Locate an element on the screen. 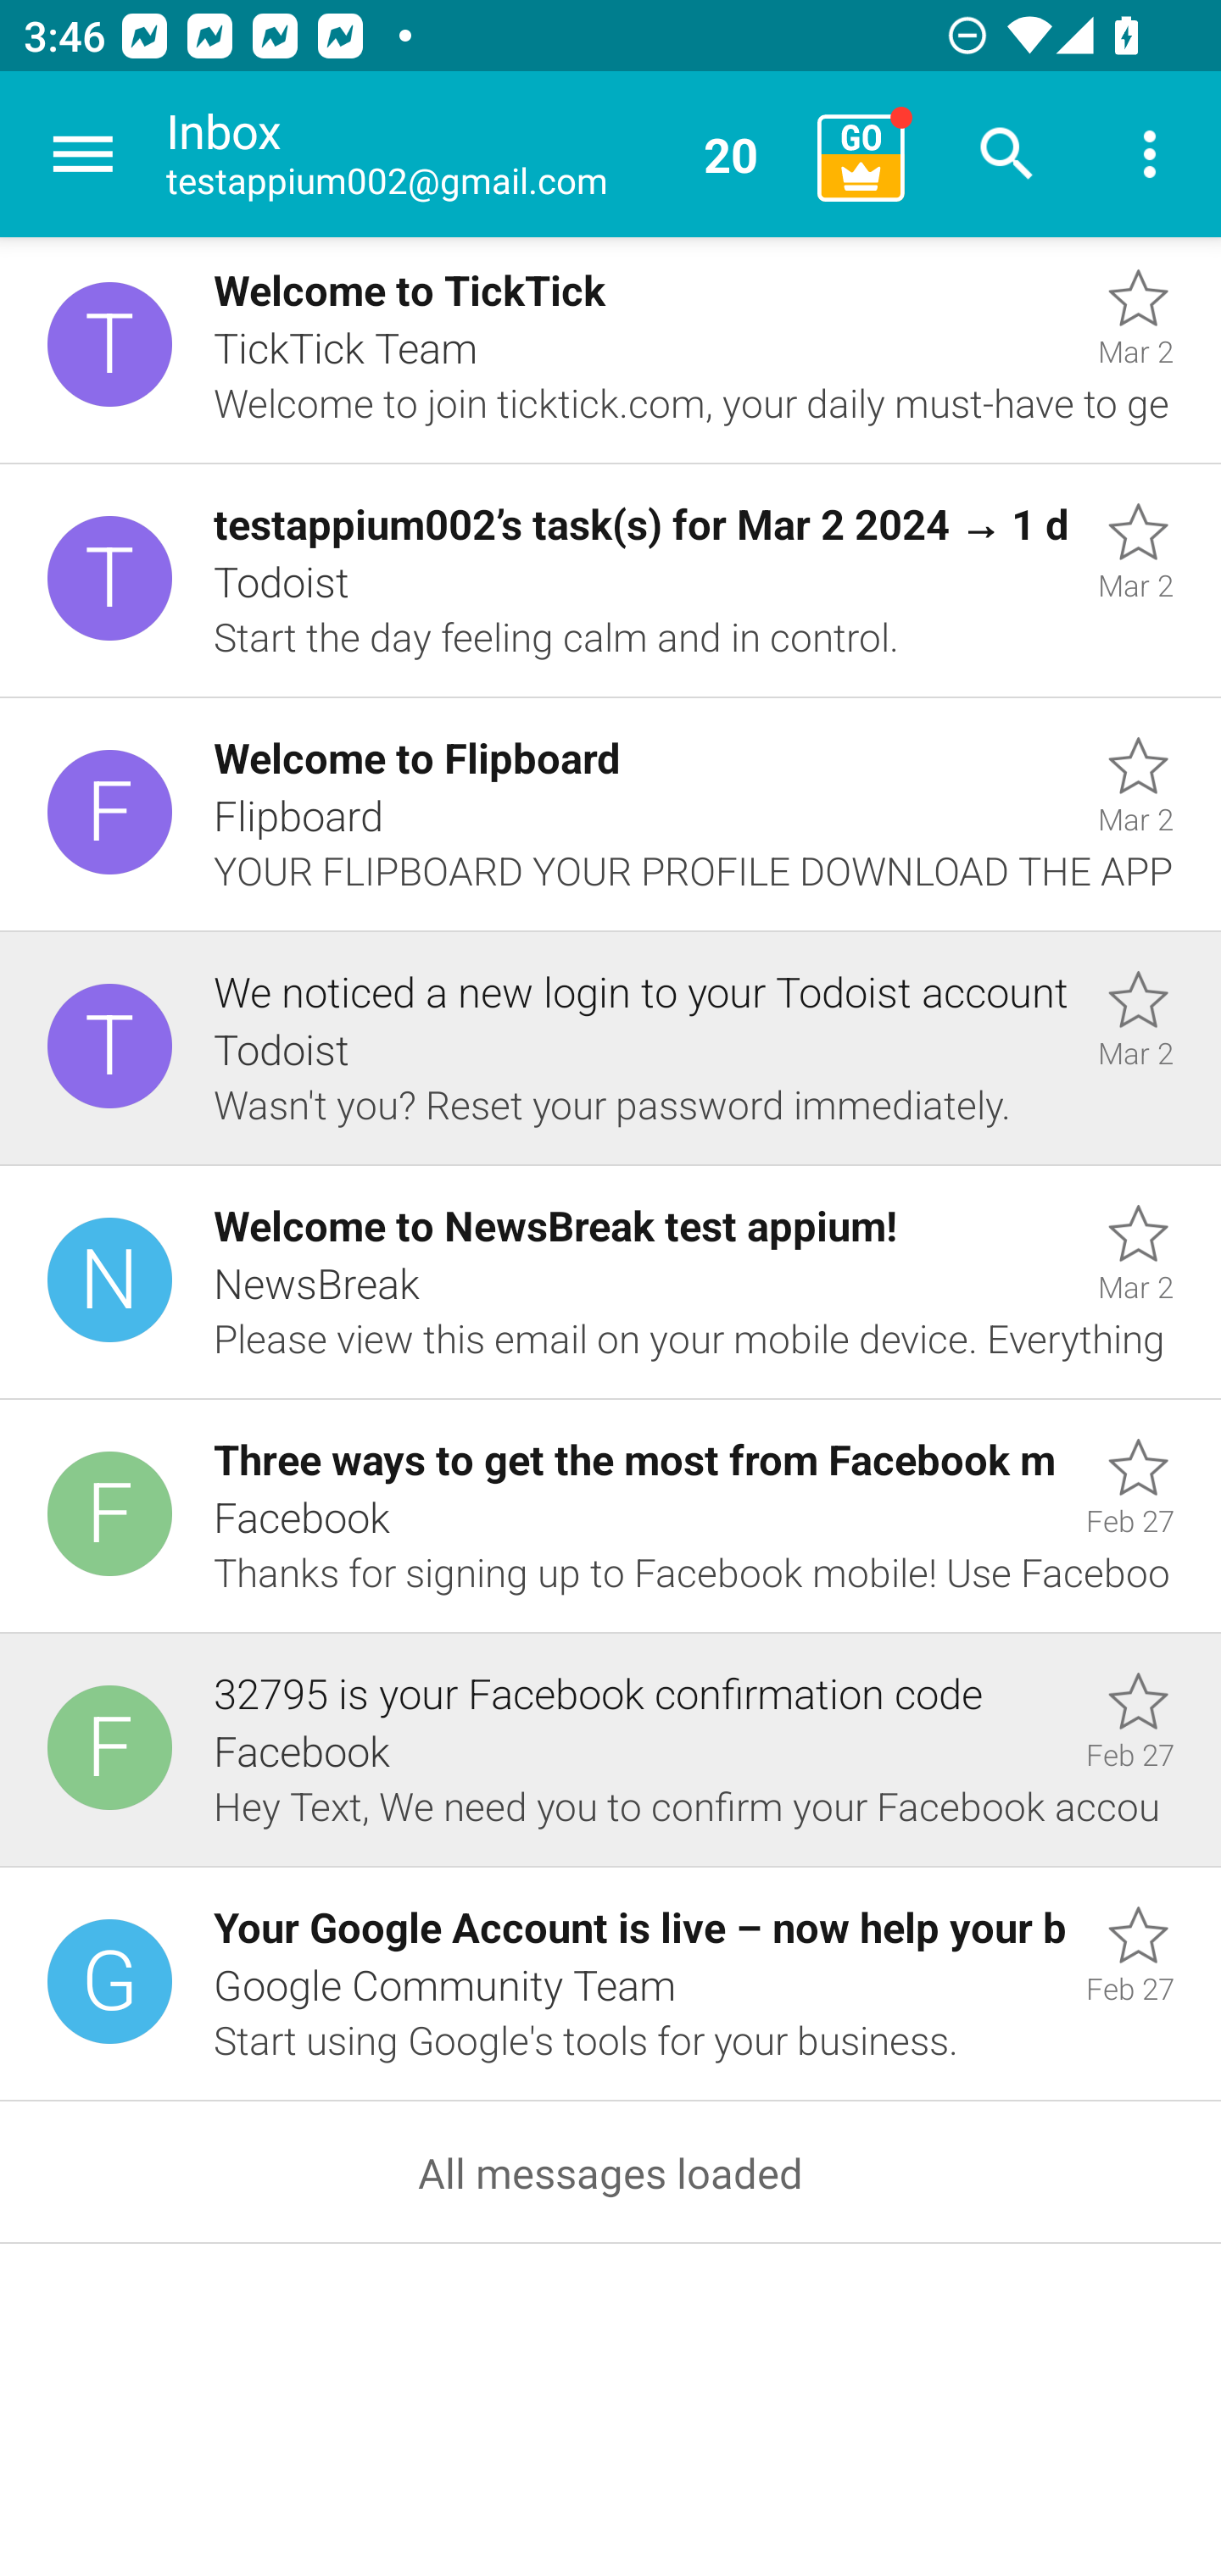  Inbox testappium002@gmail.com 20 is located at coordinates (480, 154).